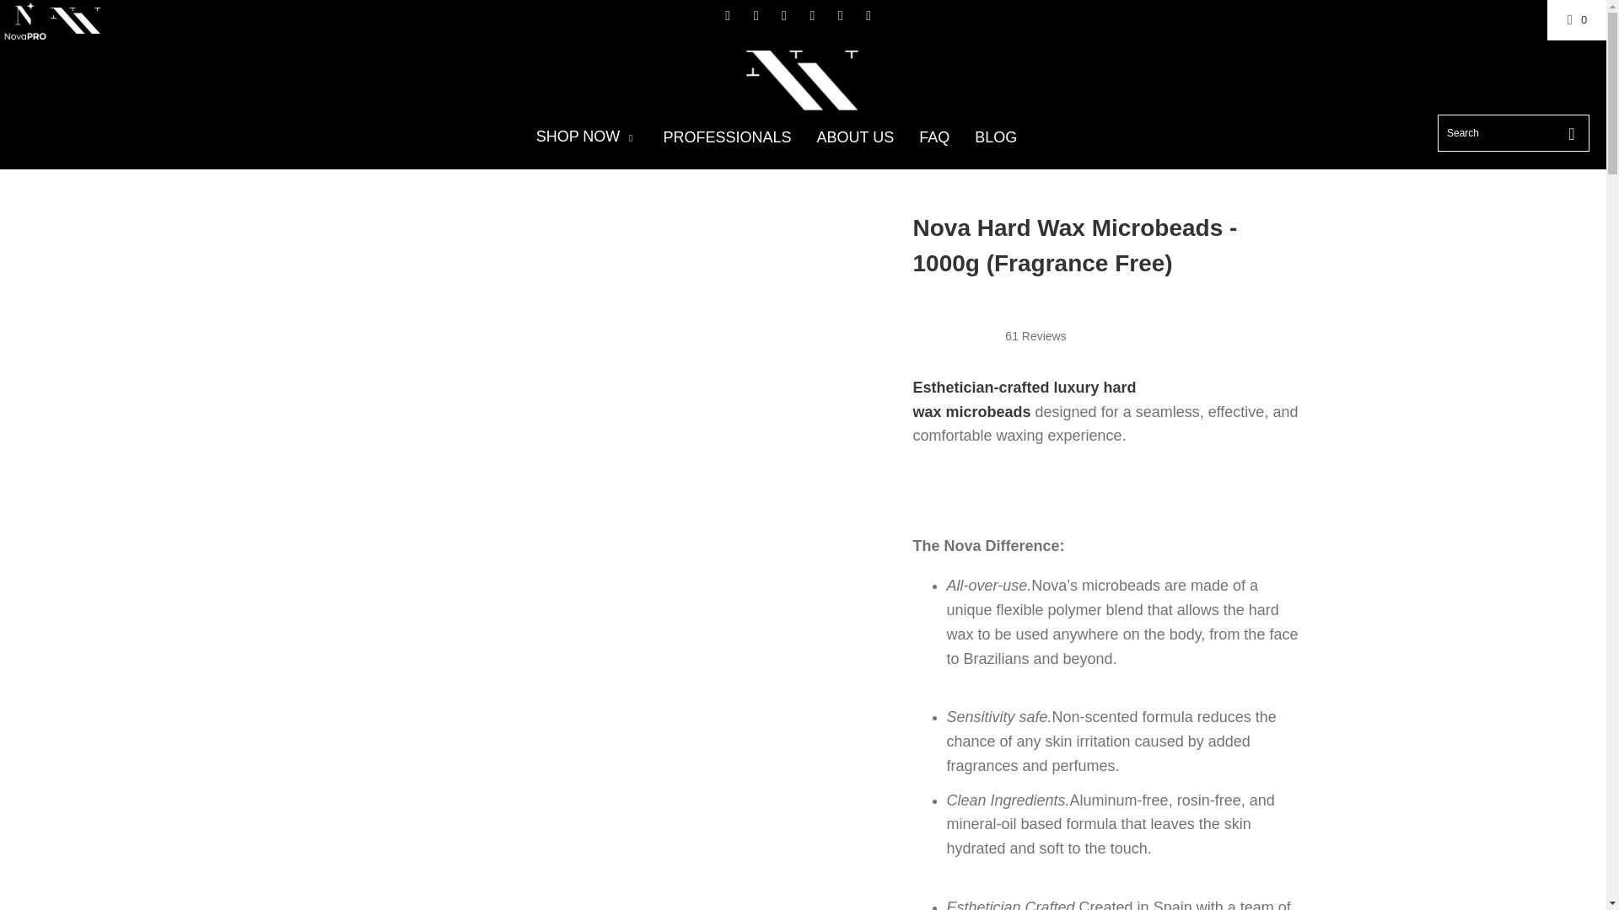  Describe the element at coordinates (839, 16) in the screenshot. I see `Nova Wax on TikTok` at that location.